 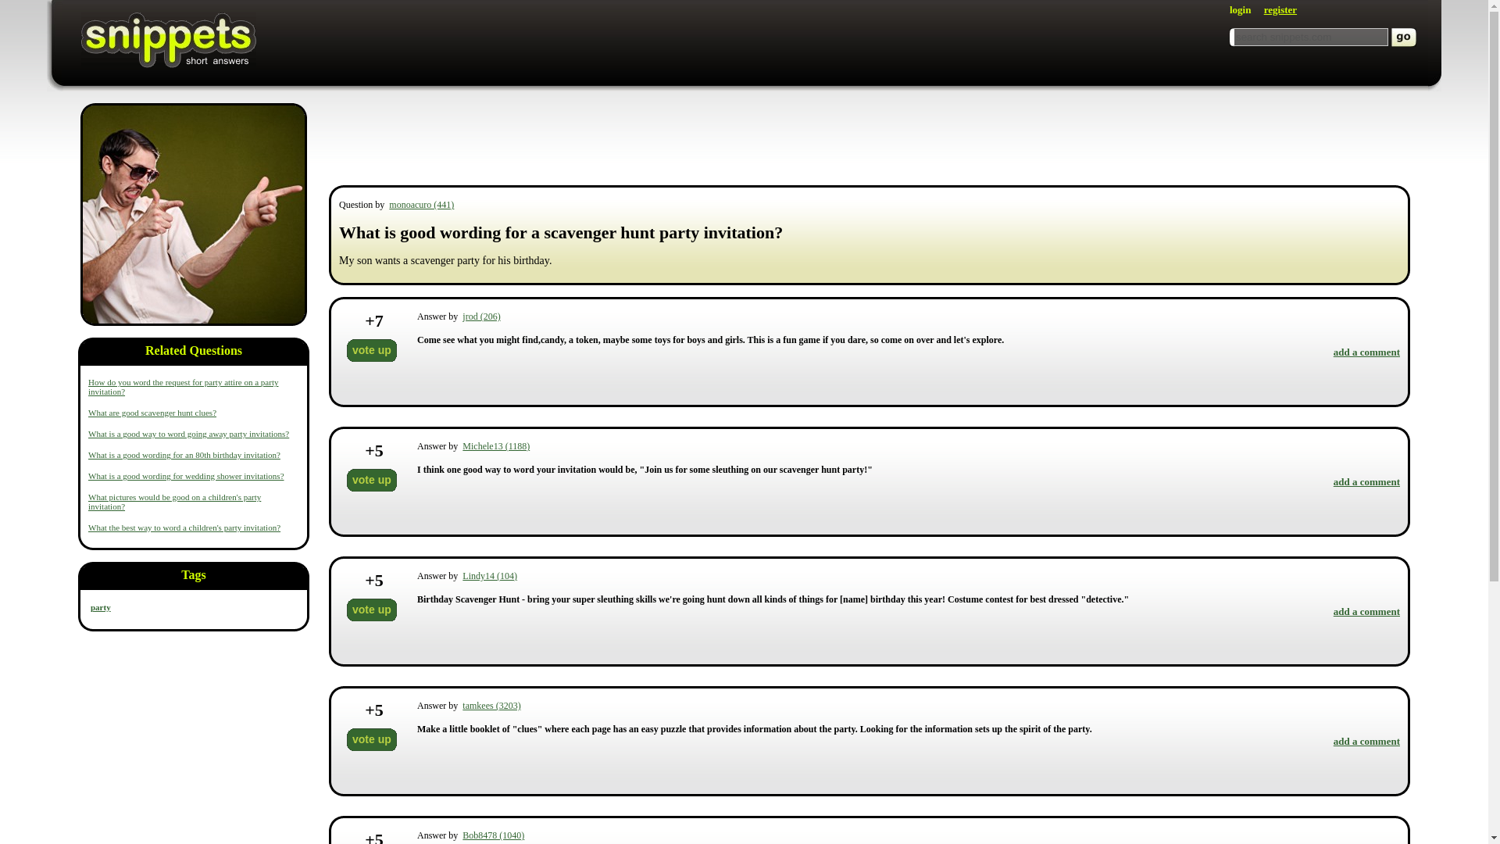 I want to click on login, so click(x=1241, y=9).